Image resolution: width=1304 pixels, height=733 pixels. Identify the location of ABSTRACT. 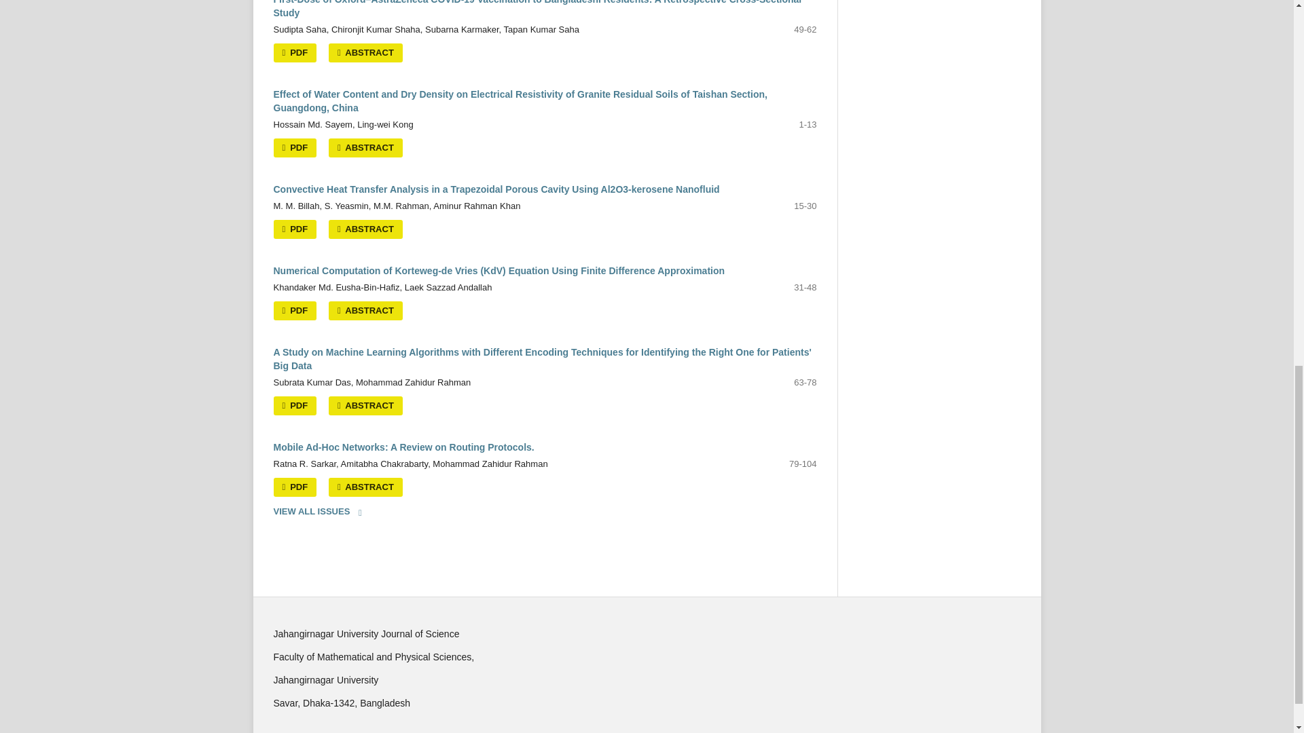
(365, 148).